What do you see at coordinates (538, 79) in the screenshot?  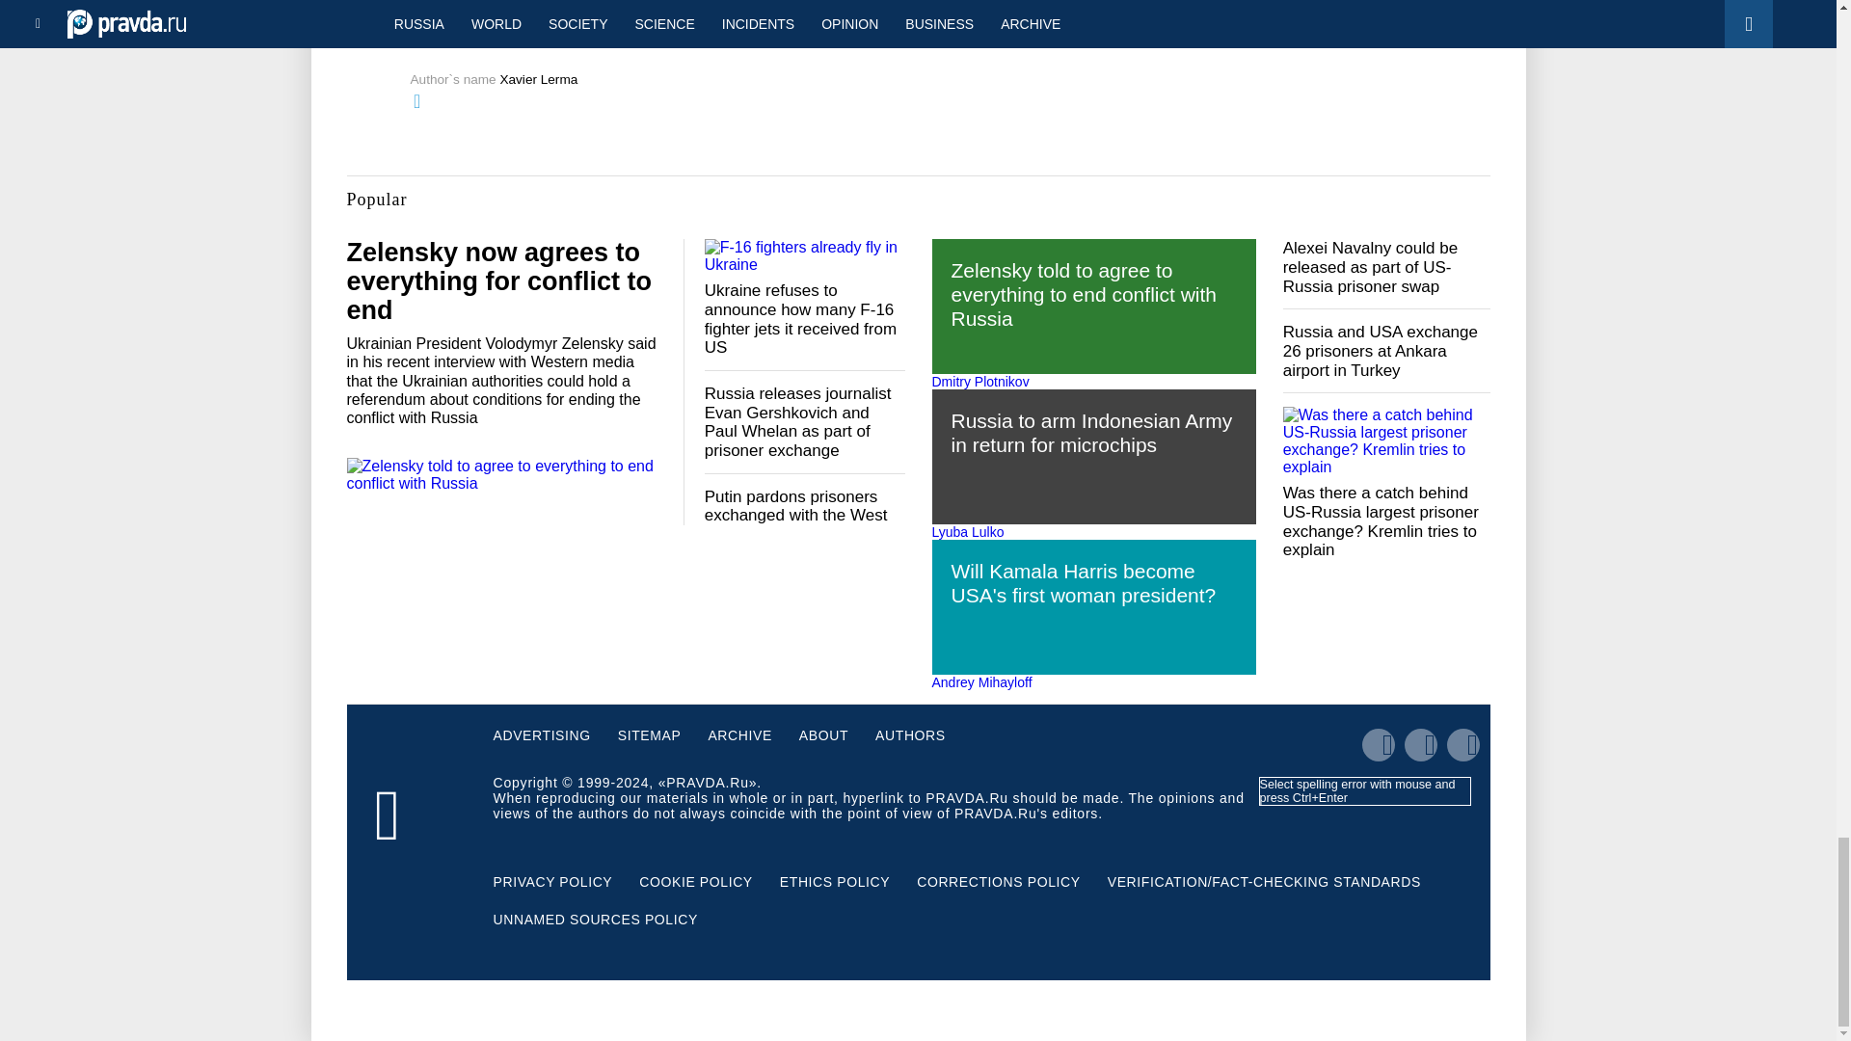 I see `Xavier Lerma` at bounding box center [538, 79].